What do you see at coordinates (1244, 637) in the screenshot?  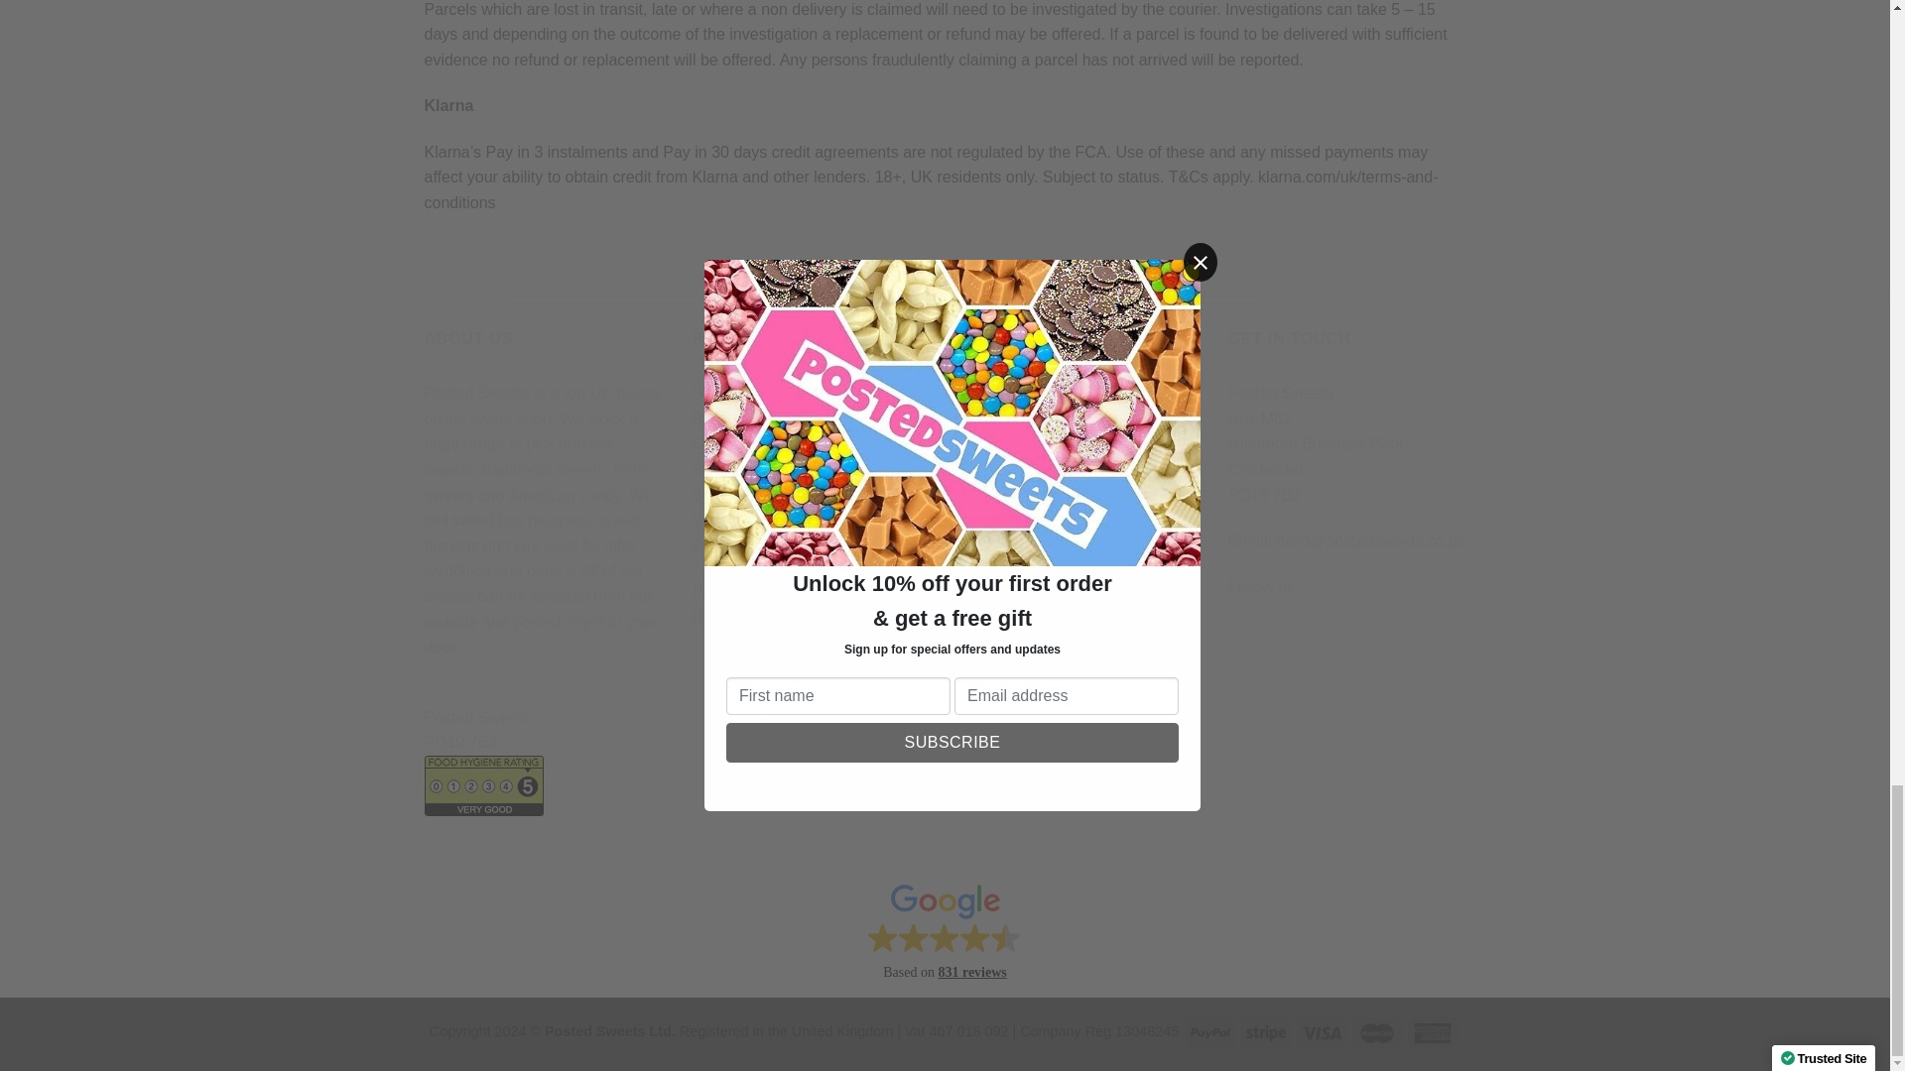 I see `Follow on Facebook` at bounding box center [1244, 637].